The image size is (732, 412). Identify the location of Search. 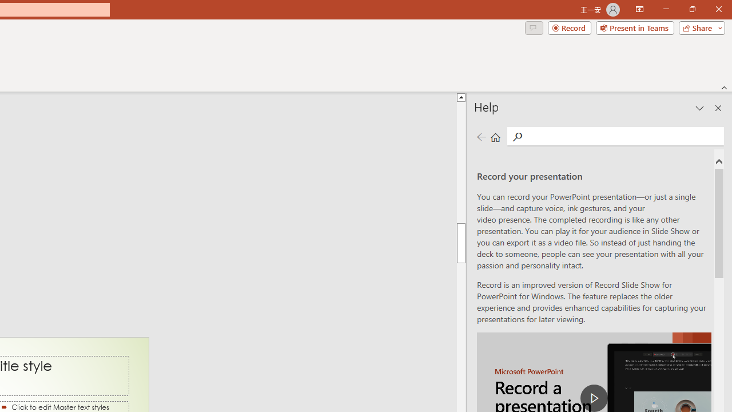
(517, 136).